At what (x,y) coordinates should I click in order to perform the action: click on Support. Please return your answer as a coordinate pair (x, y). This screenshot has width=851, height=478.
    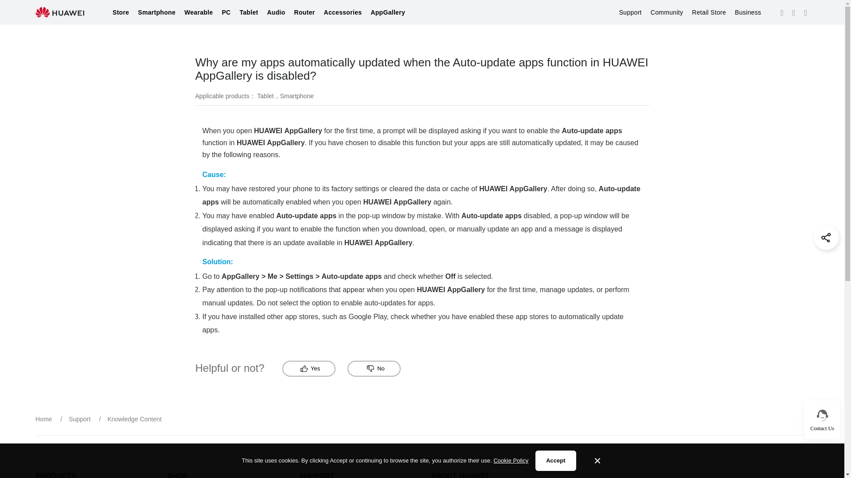
    Looking at the image, I should click on (630, 12).